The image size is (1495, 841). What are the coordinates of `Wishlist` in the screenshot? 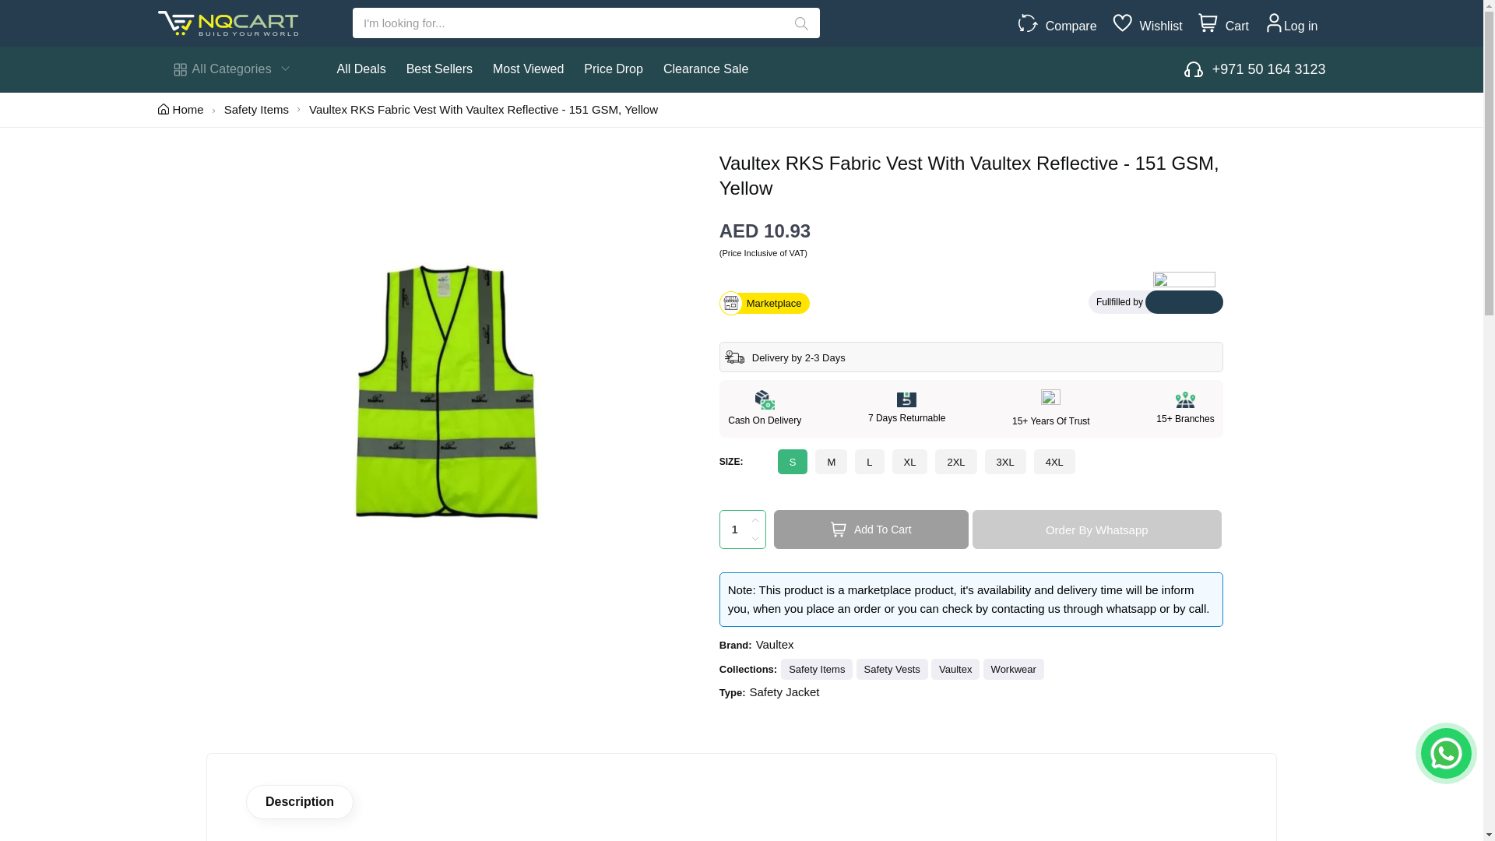 It's located at (1157, 26).